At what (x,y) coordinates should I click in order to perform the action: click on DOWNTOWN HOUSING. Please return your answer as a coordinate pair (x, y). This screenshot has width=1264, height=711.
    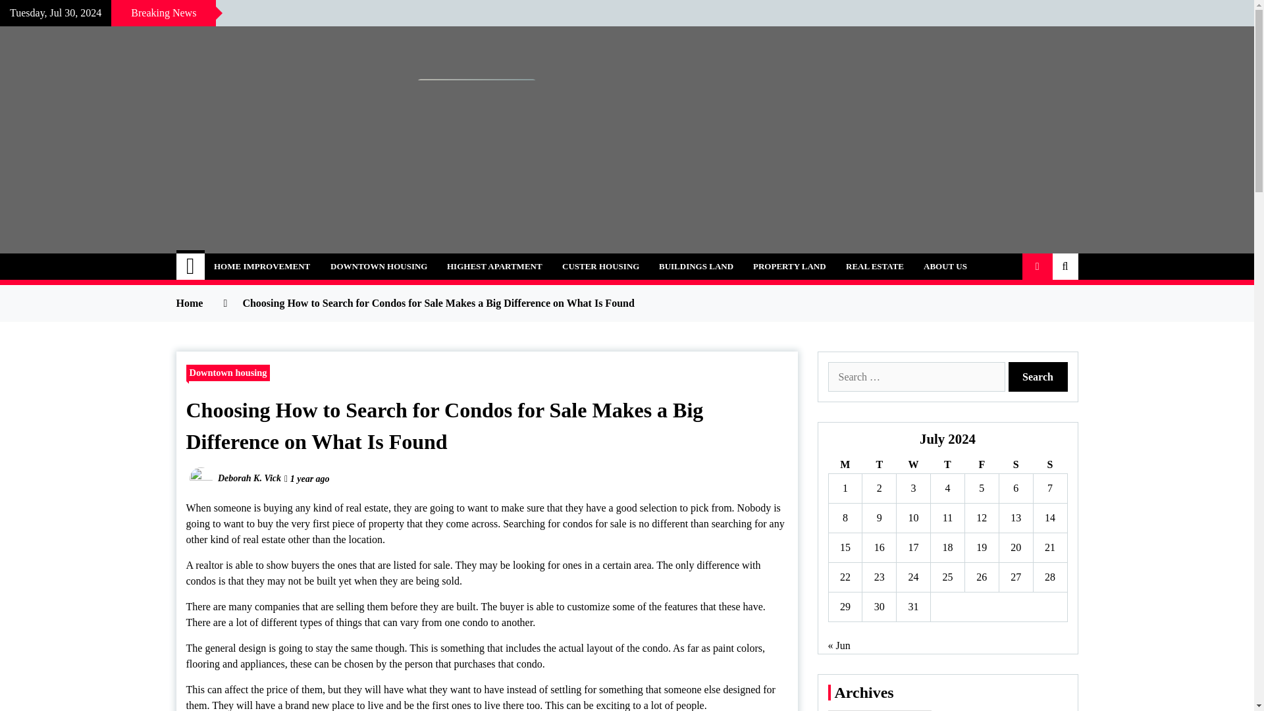
    Looking at the image, I should click on (379, 266).